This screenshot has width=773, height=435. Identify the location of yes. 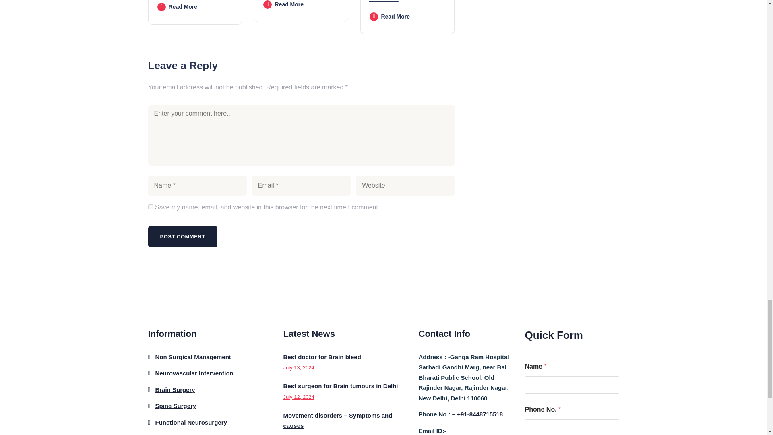
(151, 206).